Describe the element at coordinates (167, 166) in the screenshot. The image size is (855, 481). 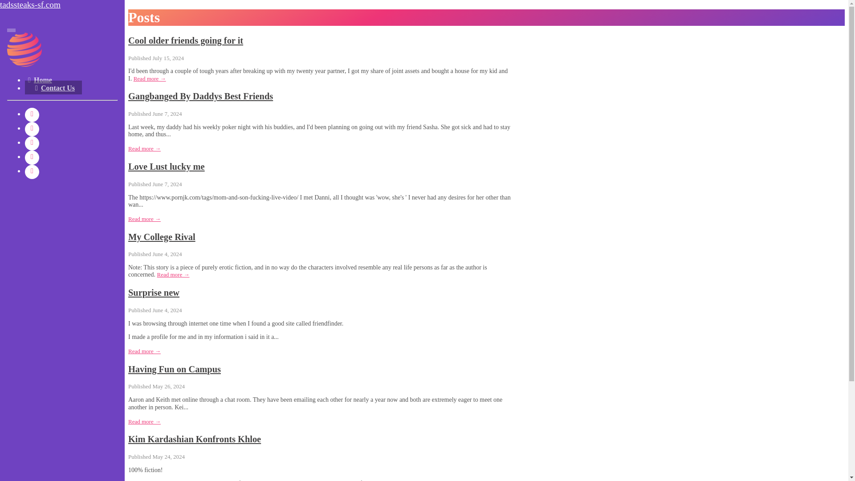
I see `Love Lust lucky me` at that location.